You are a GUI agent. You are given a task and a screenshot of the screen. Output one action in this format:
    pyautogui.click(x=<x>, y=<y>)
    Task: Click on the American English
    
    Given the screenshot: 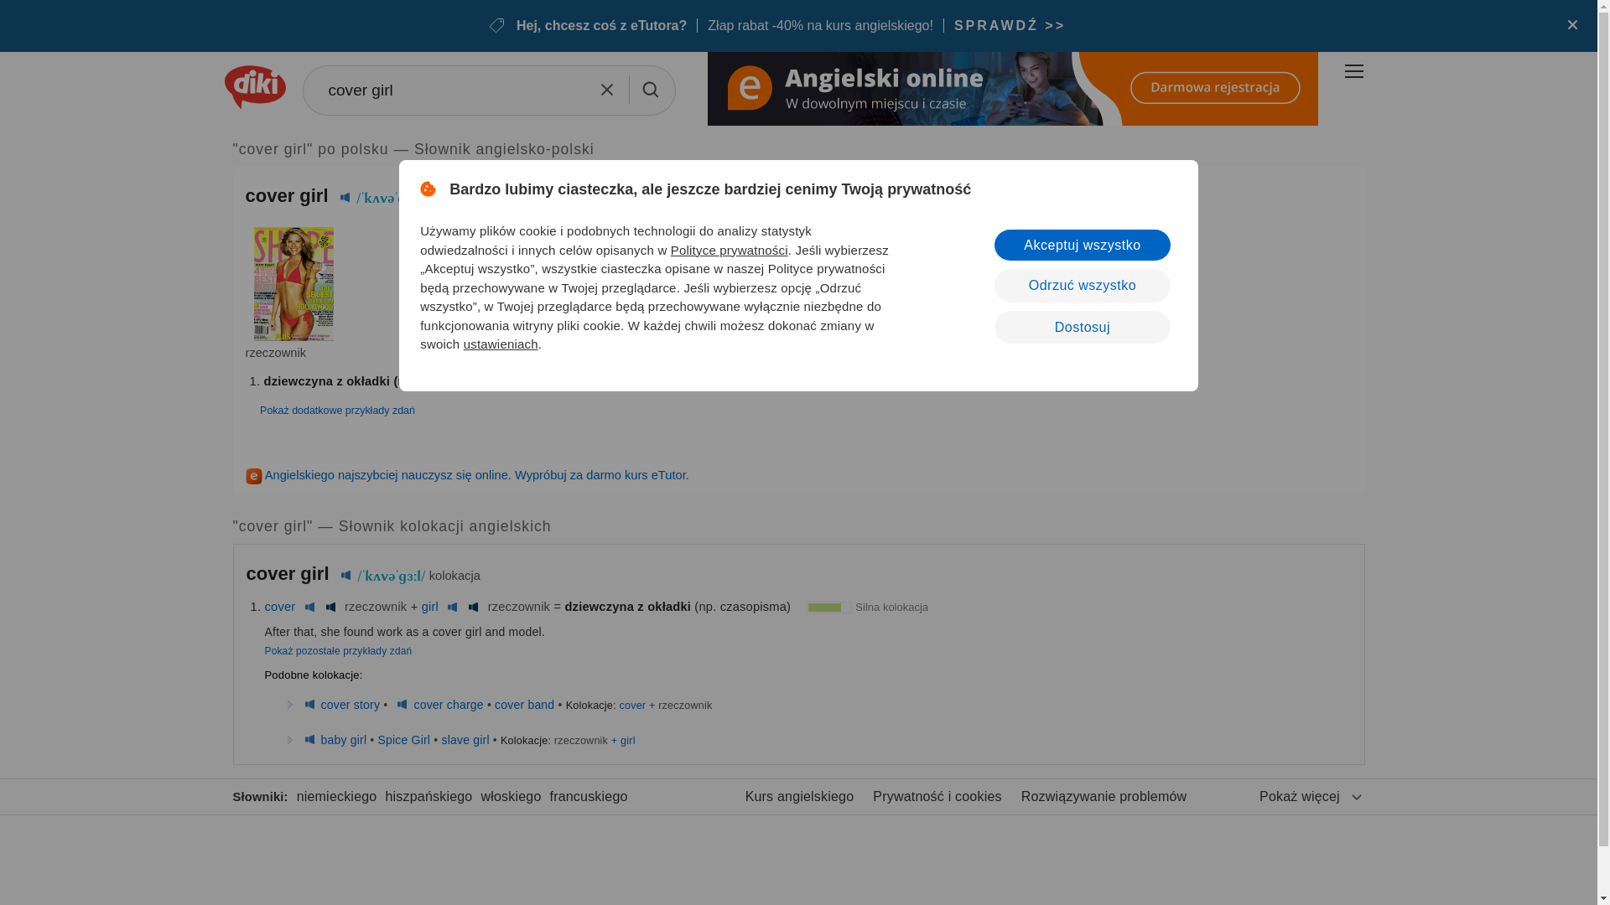 What is the action you would take?
    pyautogui.click(x=330, y=607)
    